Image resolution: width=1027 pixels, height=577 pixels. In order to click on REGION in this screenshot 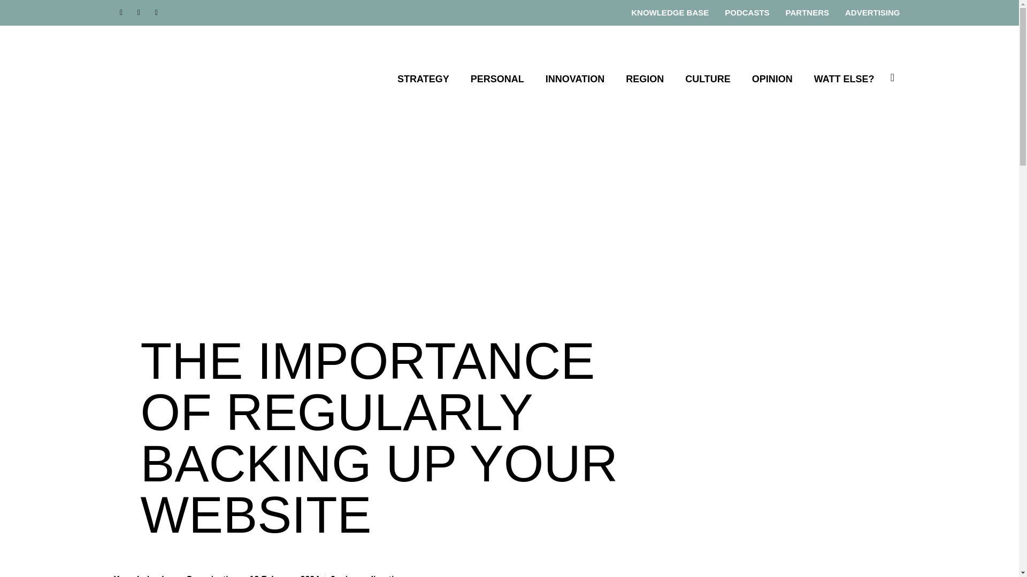, I will do `click(644, 79)`.